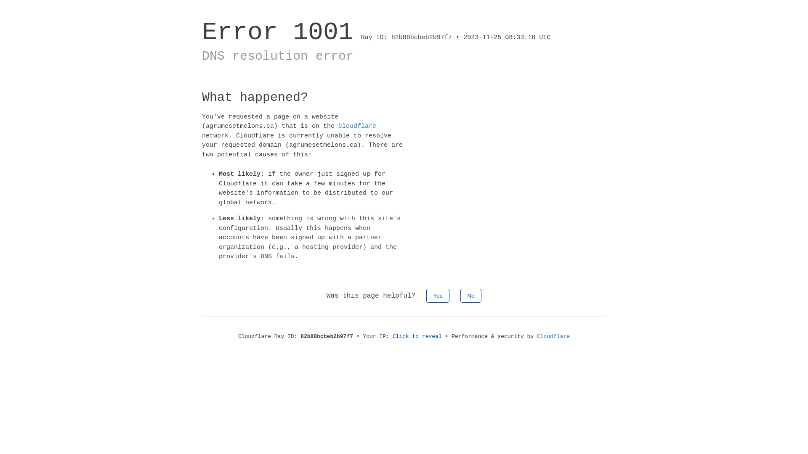 The width and height of the screenshot is (808, 454). Describe the element at coordinates (357, 126) in the screenshot. I see `Cloudflare` at that location.